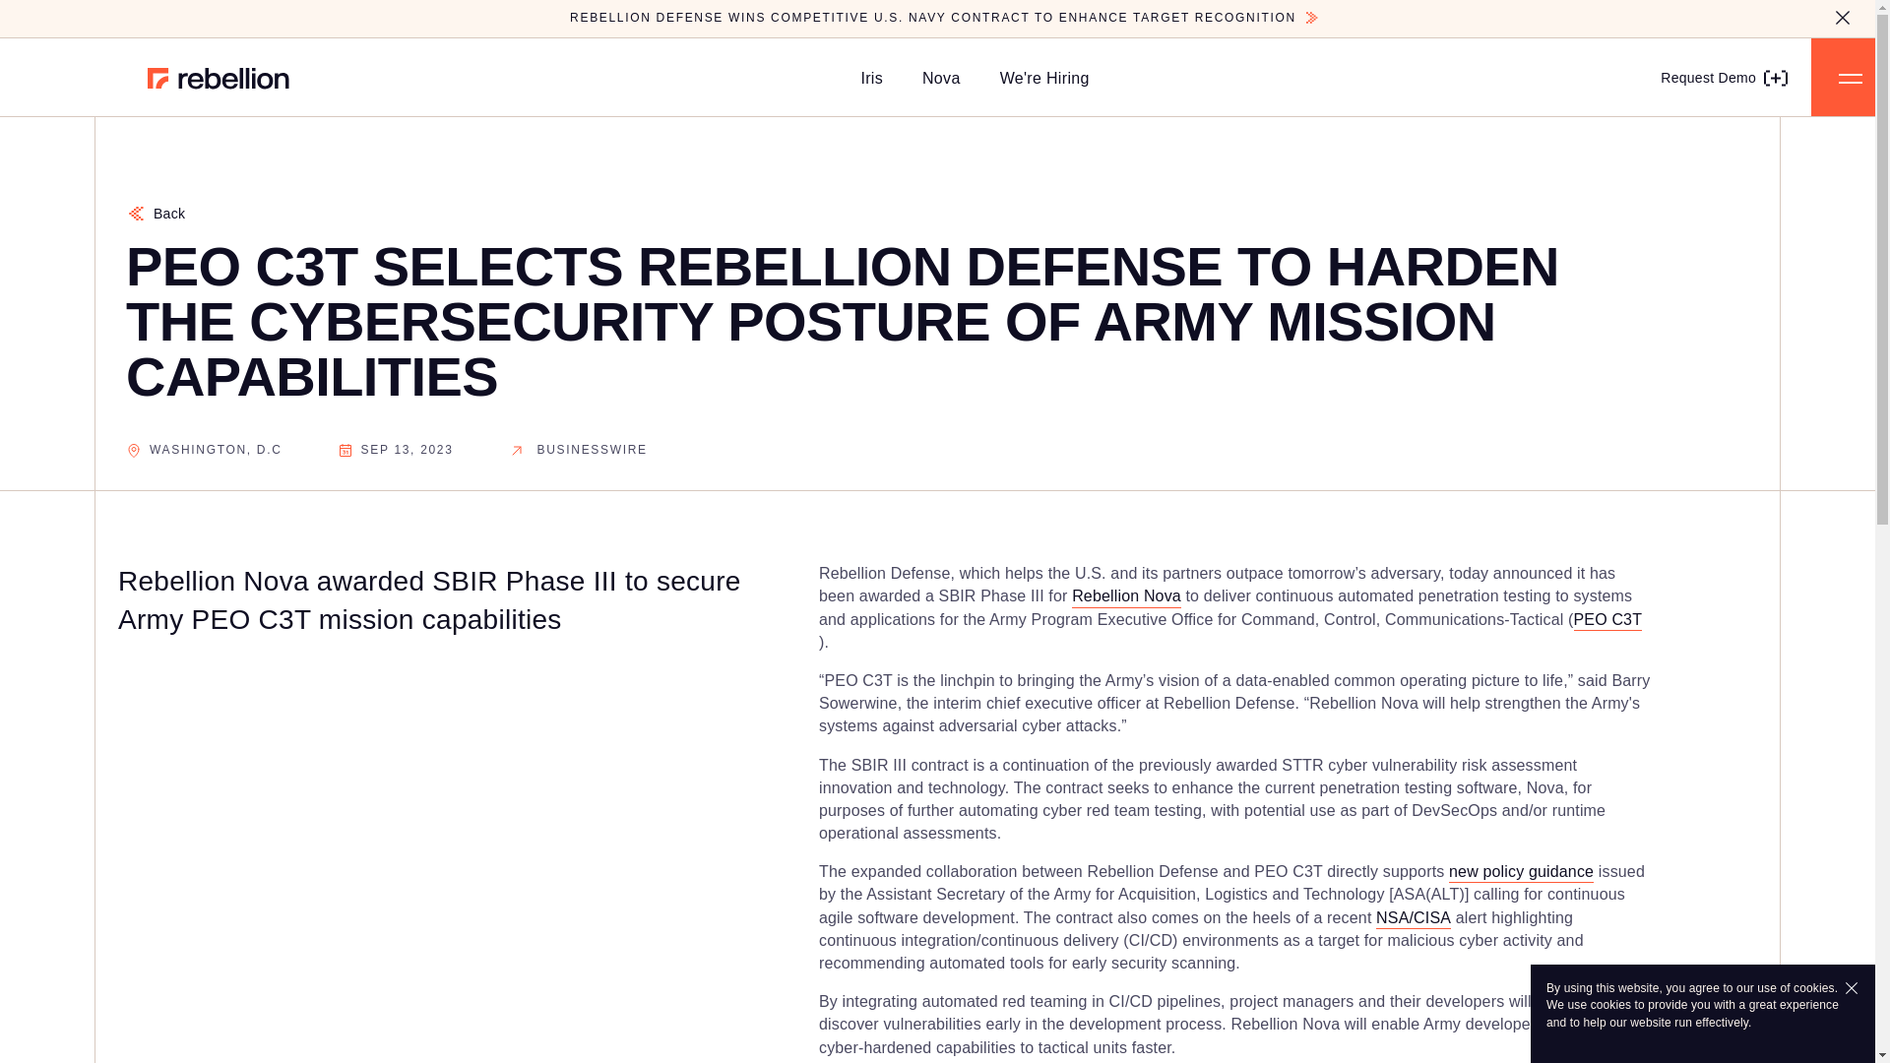 This screenshot has height=1063, width=1890. What do you see at coordinates (872, 78) in the screenshot?
I see `Iris` at bounding box center [872, 78].